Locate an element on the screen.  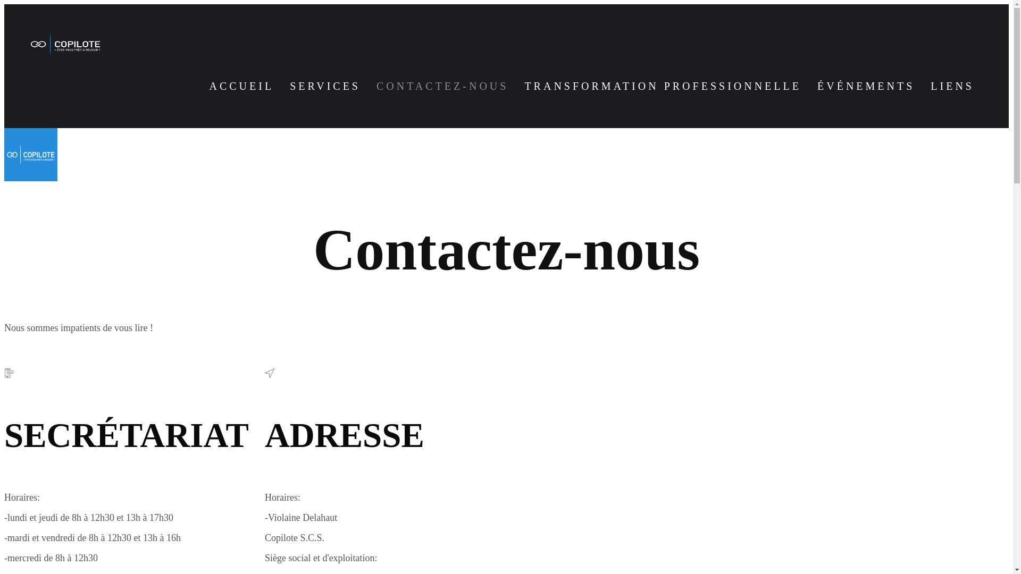
ACCUEIL is located at coordinates (241, 86).